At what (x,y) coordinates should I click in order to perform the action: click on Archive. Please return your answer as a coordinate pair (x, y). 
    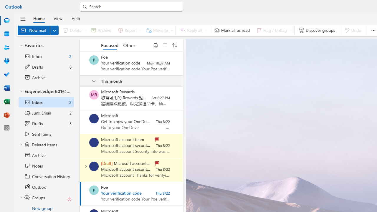
    Looking at the image, I should click on (101, 30).